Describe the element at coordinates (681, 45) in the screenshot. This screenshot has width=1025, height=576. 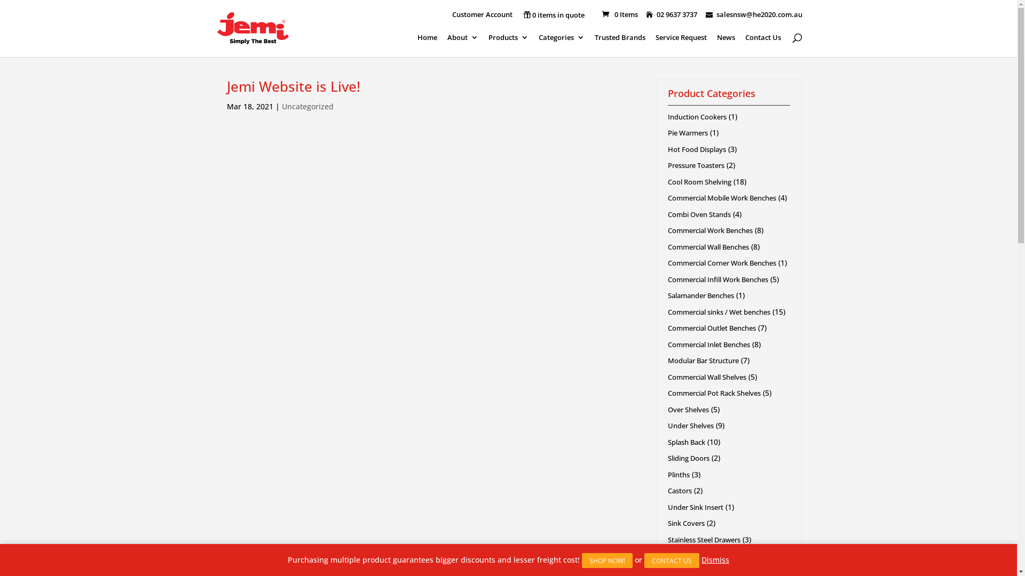
I see `Service Request` at that location.